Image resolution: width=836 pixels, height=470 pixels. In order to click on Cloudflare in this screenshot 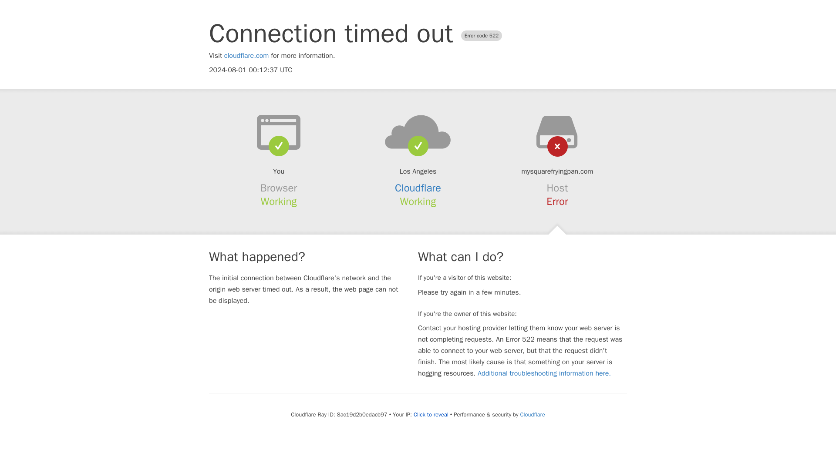, I will do `click(418, 188)`.